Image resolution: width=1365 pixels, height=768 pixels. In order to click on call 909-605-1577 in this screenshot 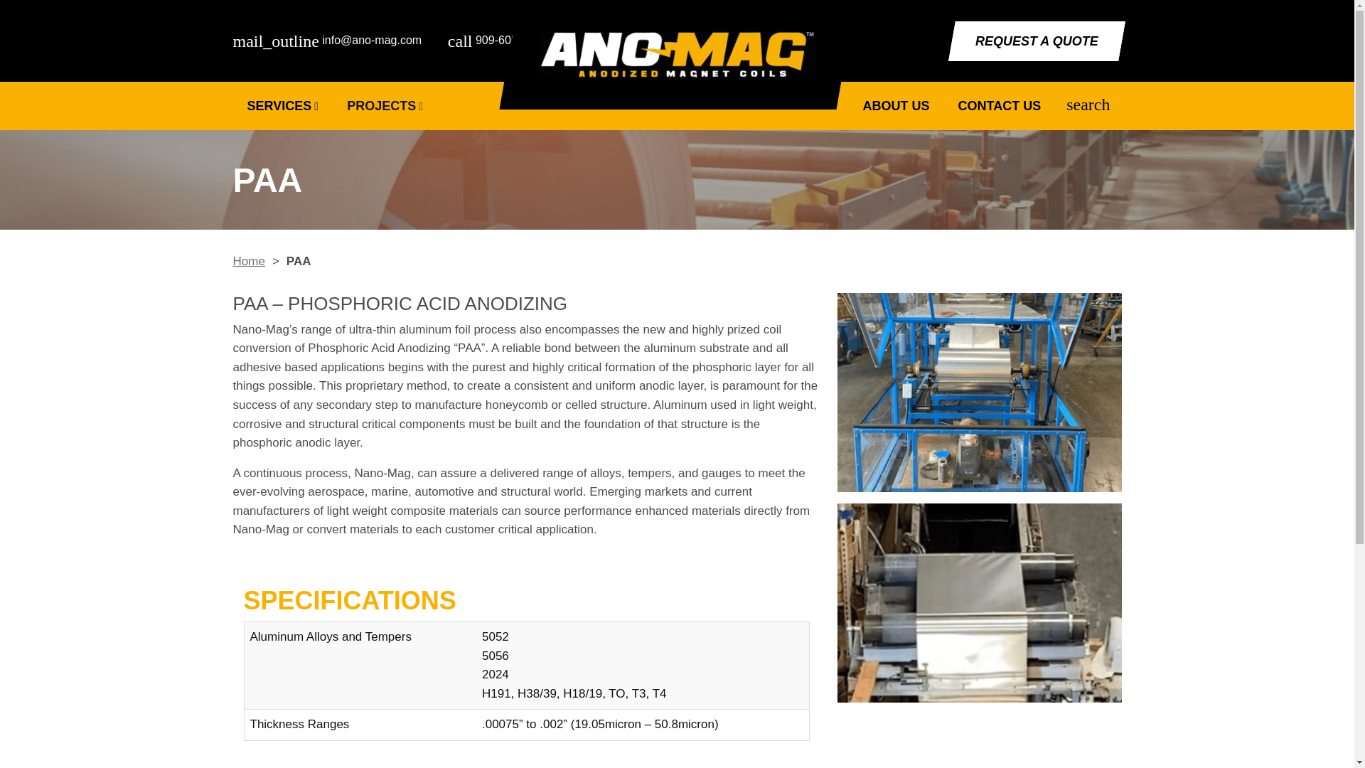, I will do `click(503, 40)`.